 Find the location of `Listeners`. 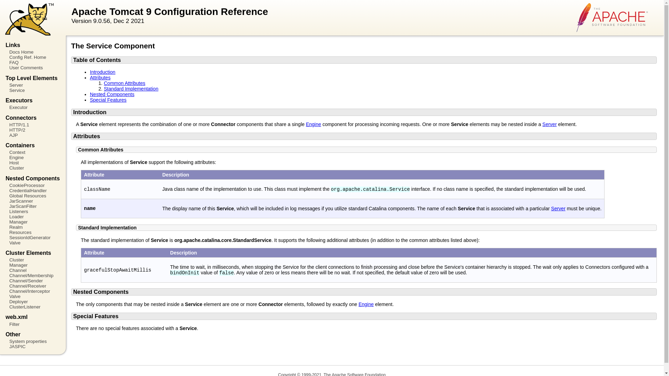

Listeners is located at coordinates (33, 211).